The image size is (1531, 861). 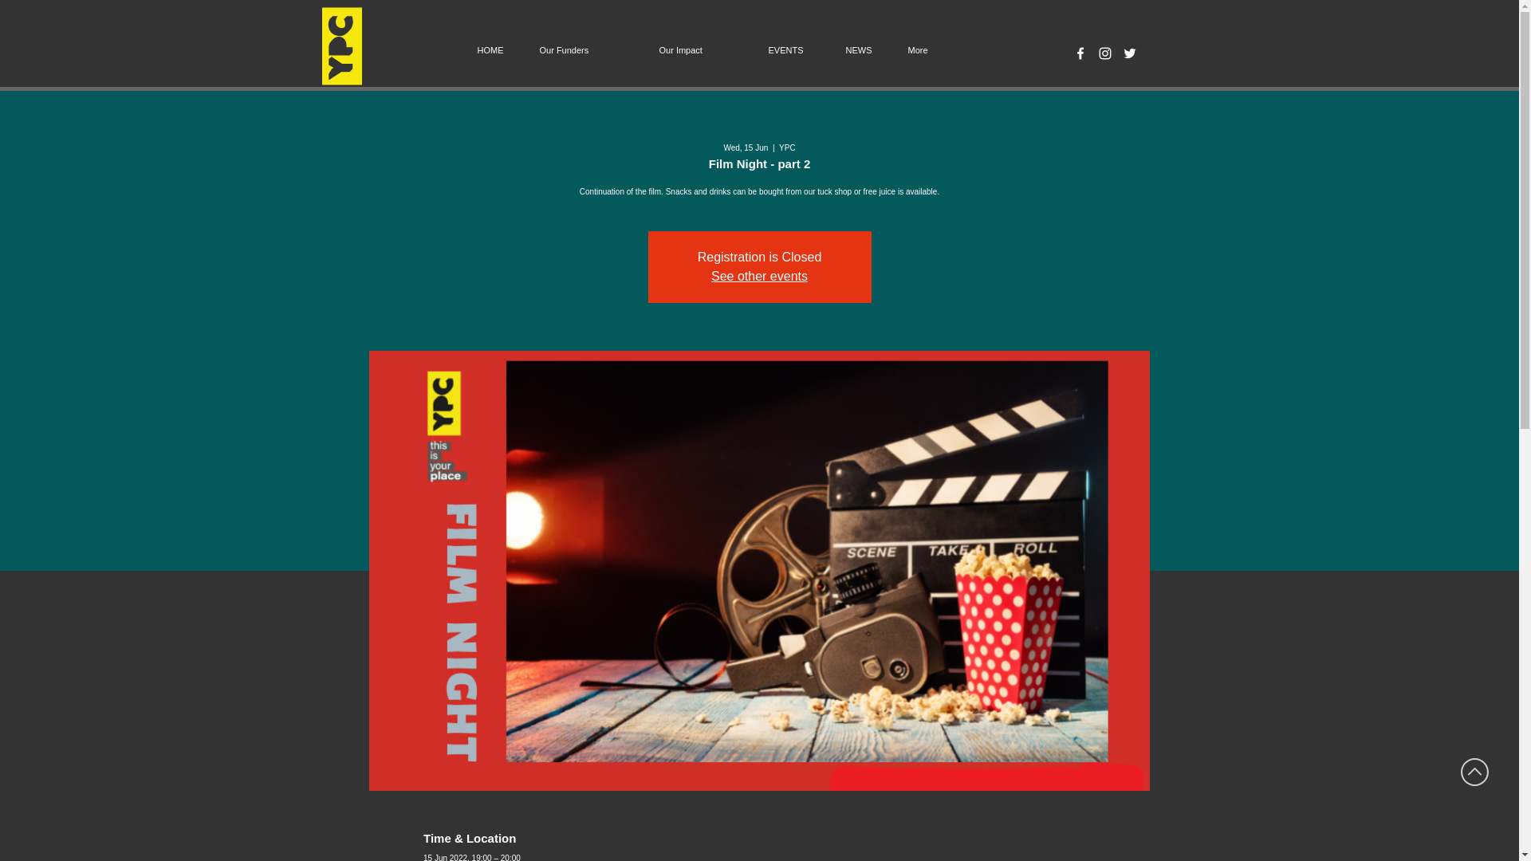 I want to click on Our Funders, so click(x=588, y=49).